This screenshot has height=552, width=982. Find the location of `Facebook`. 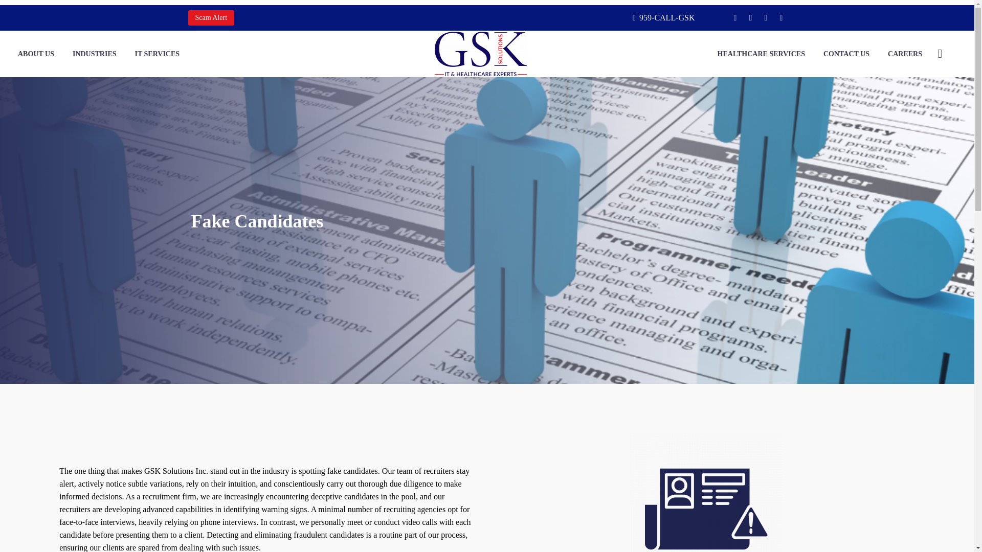

Facebook is located at coordinates (734, 18).